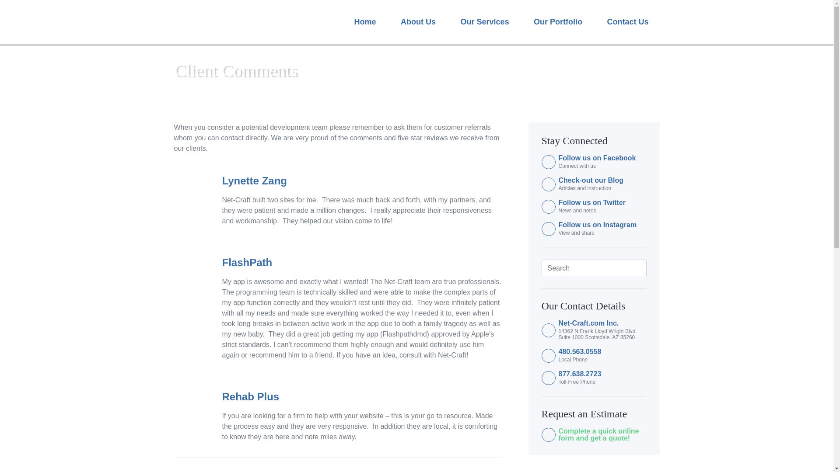 The image size is (840, 472). I want to click on Contact Us, so click(627, 22).